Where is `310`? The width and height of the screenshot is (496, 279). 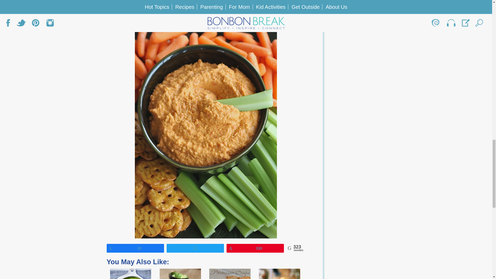 310 is located at coordinates (255, 248).